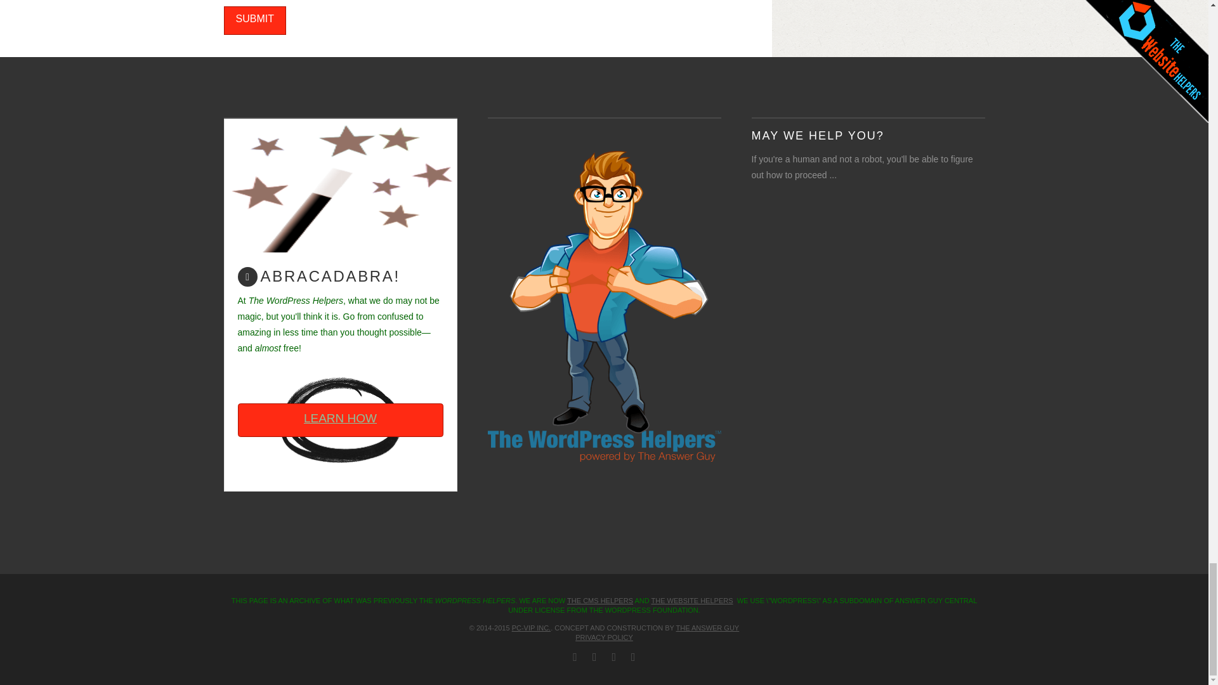 The width and height of the screenshot is (1218, 685). I want to click on Submit, so click(254, 20).